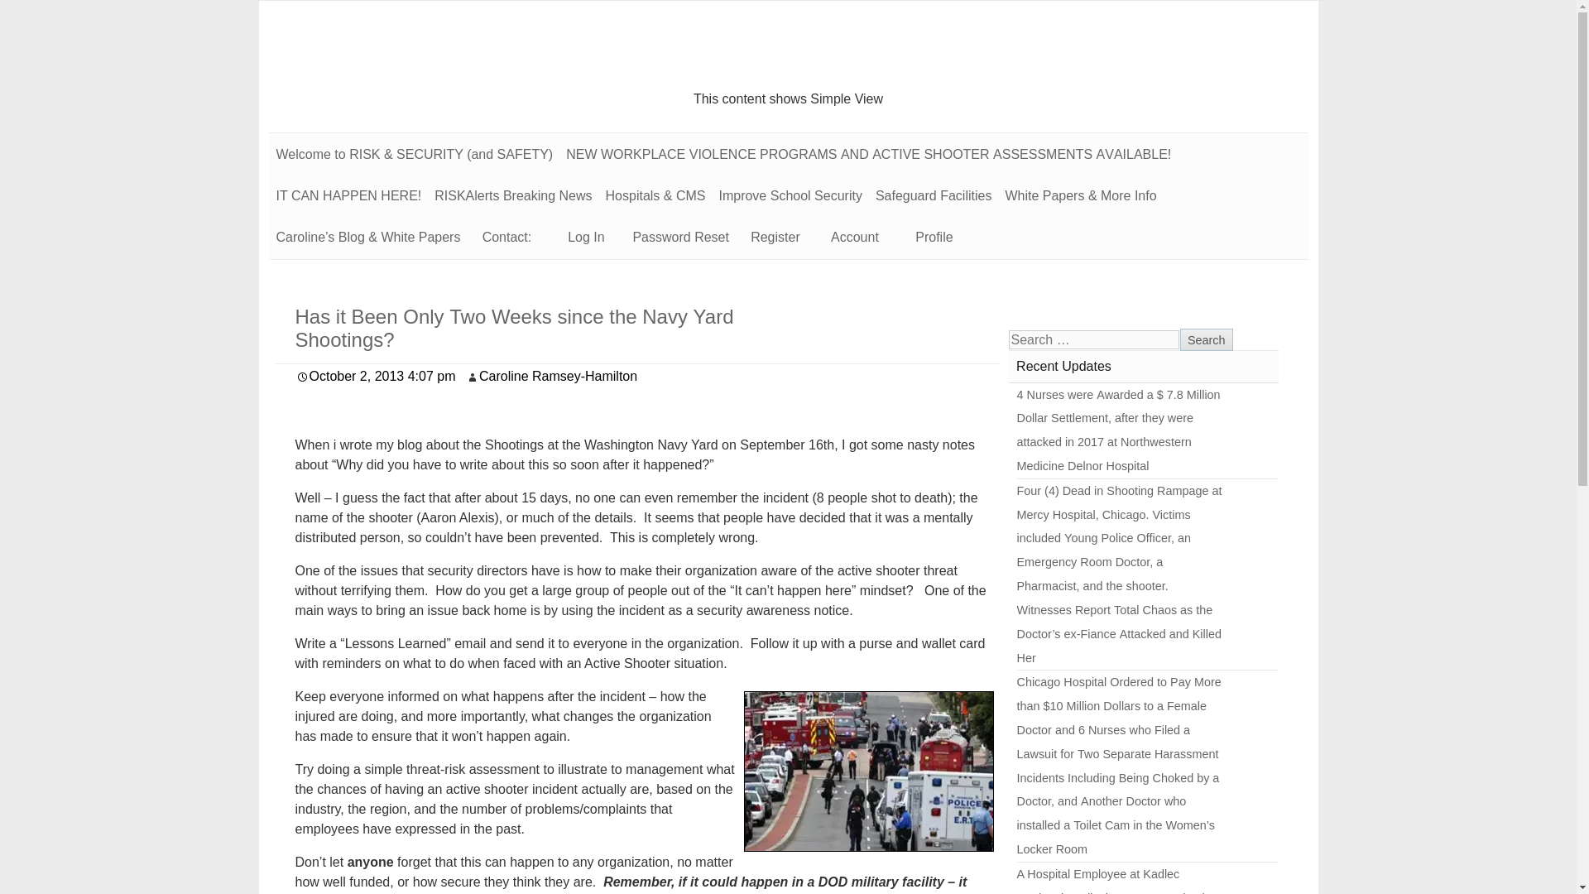 The height and width of the screenshot is (894, 1589). Describe the element at coordinates (1207, 340) in the screenshot. I see `Search` at that location.